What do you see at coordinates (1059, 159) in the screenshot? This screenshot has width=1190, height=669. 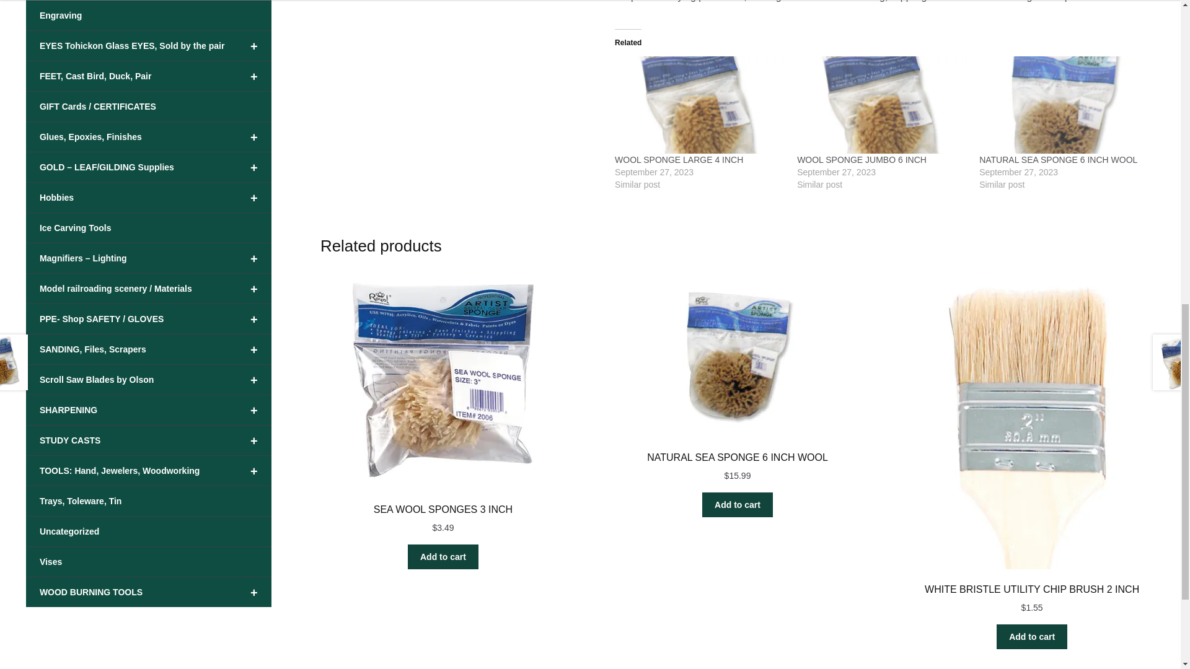 I see `NATURAL SEA SPONGE 6 INCH  WOOL` at bounding box center [1059, 159].